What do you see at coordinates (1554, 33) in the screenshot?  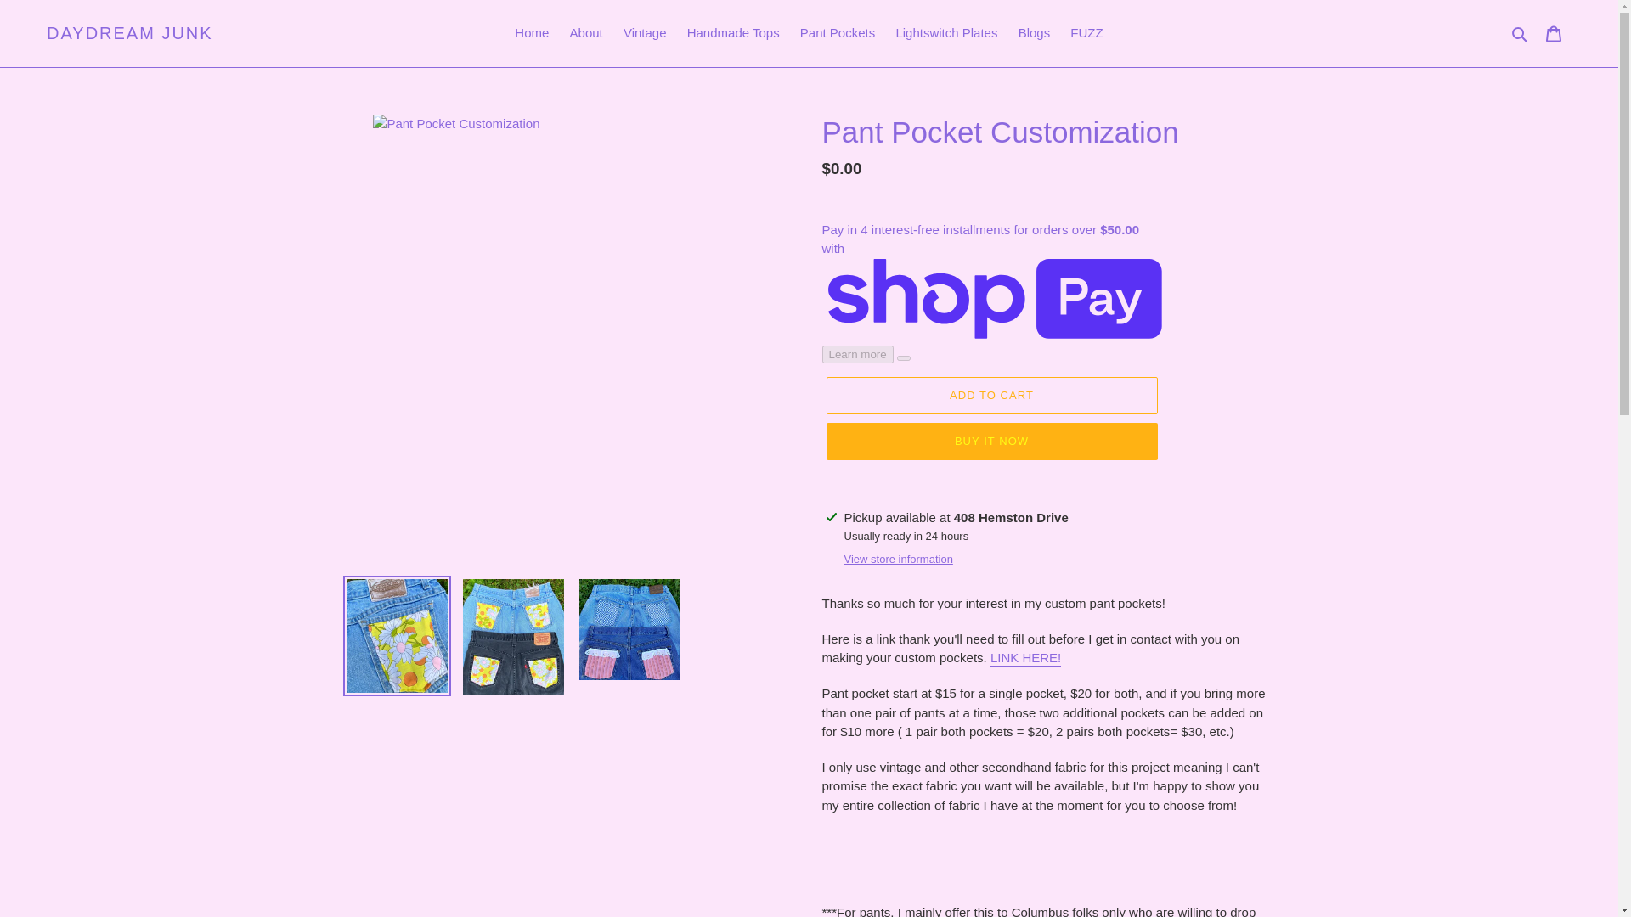 I see `Cart` at bounding box center [1554, 33].